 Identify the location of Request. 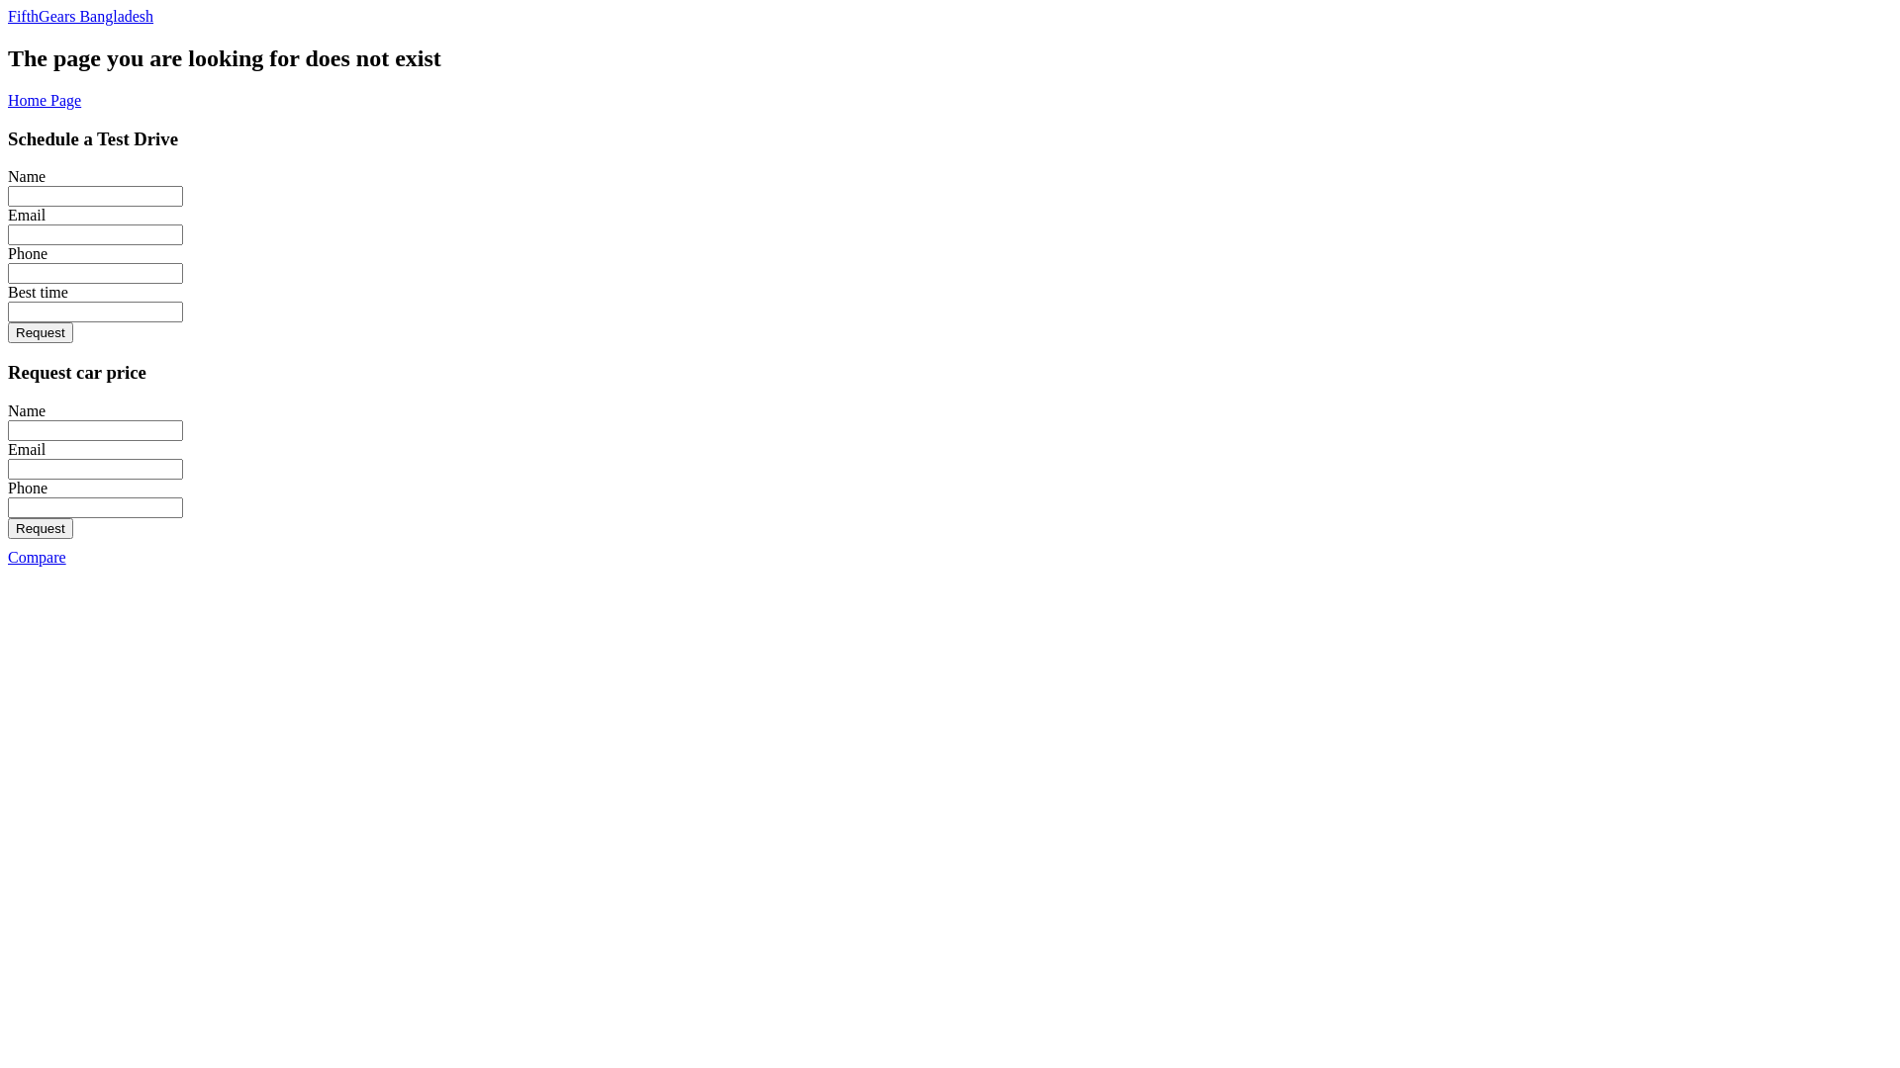
(41, 528).